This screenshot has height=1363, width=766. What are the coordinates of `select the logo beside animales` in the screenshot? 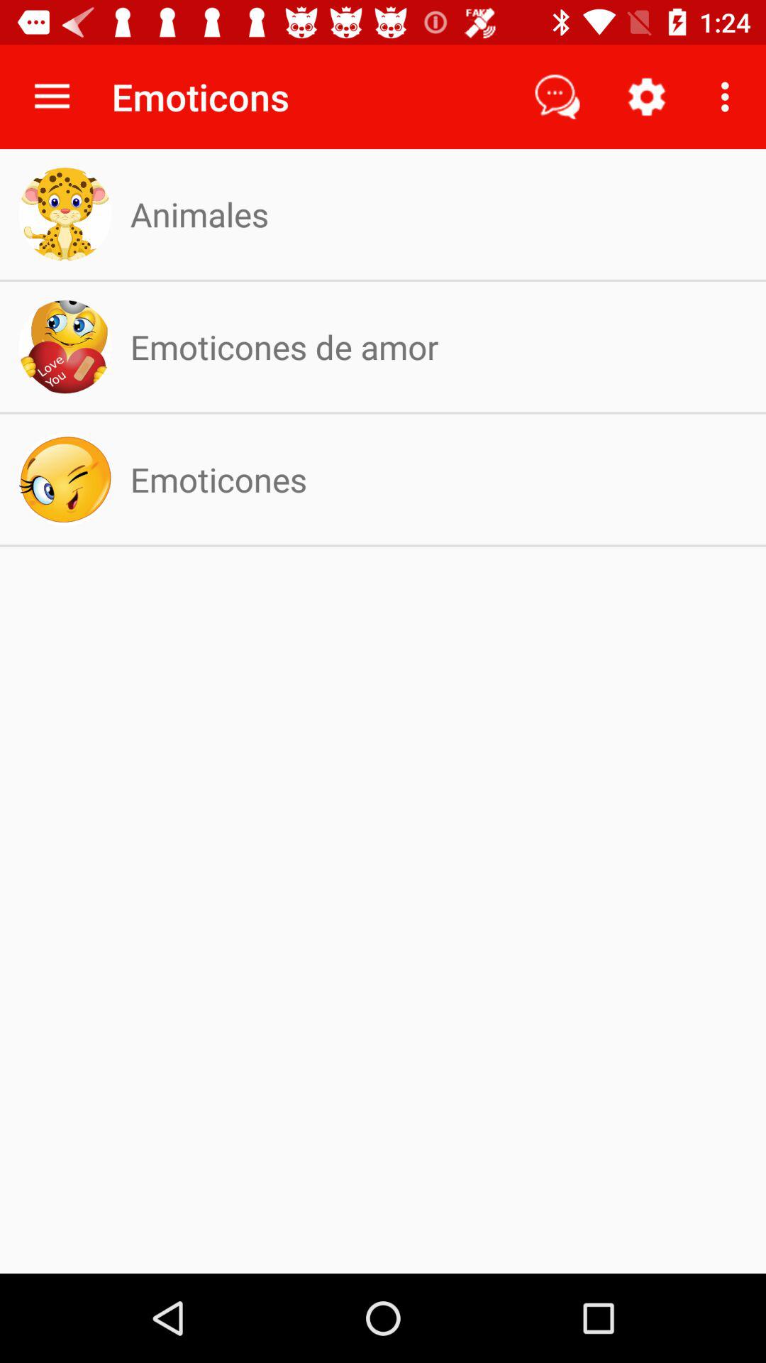 It's located at (65, 214).